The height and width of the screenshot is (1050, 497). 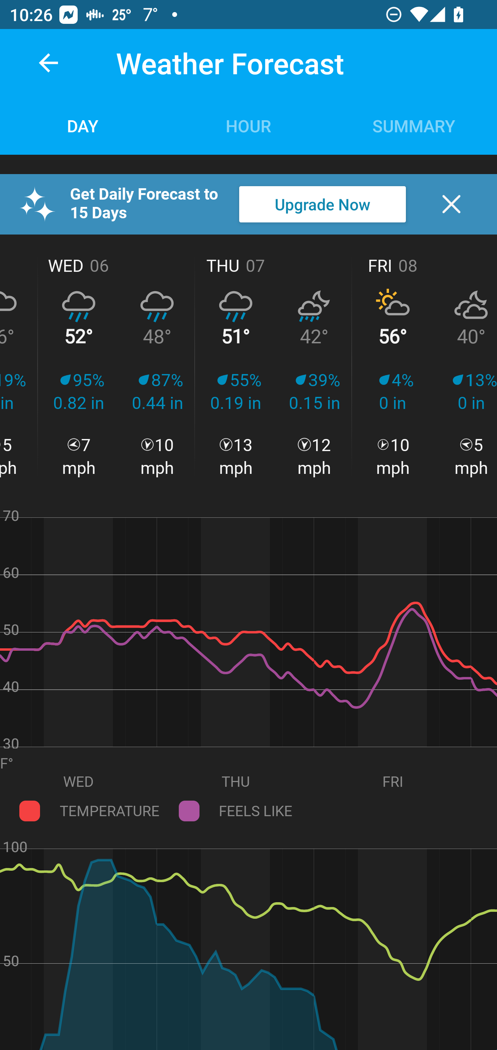 I want to click on Upgrade Now, so click(x=322, y=204).